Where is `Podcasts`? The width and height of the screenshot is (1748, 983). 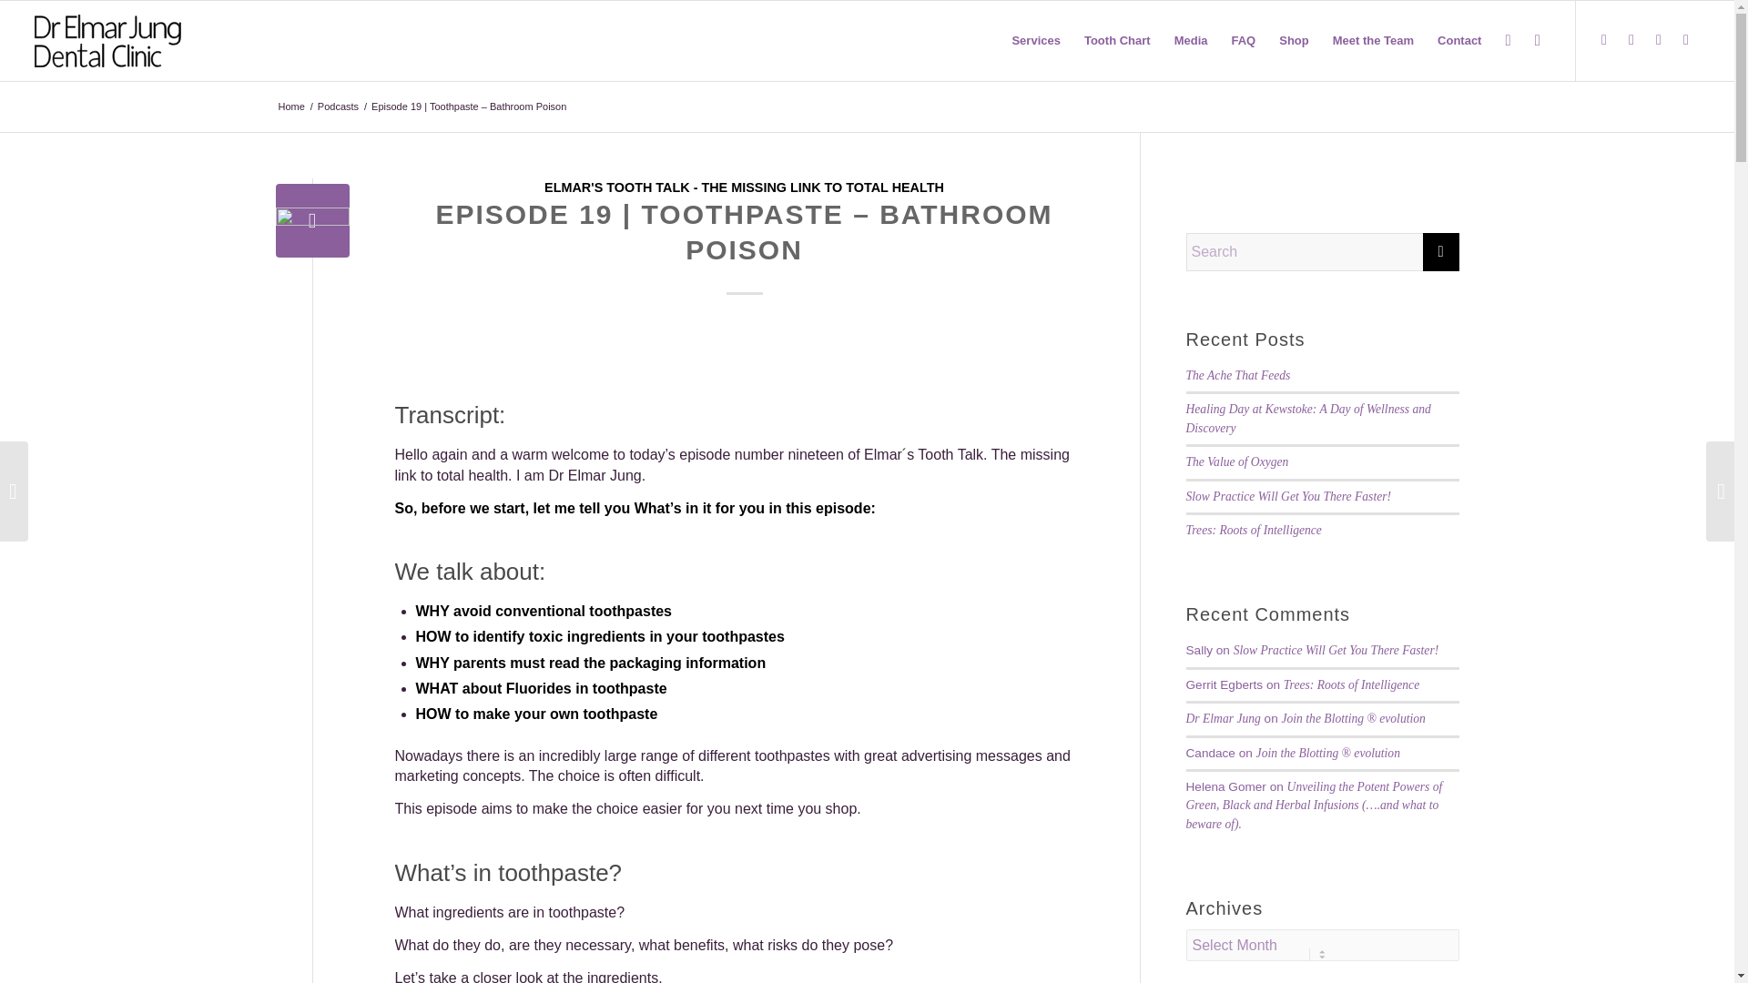 Podcasts is located at coordinates (338, 107).